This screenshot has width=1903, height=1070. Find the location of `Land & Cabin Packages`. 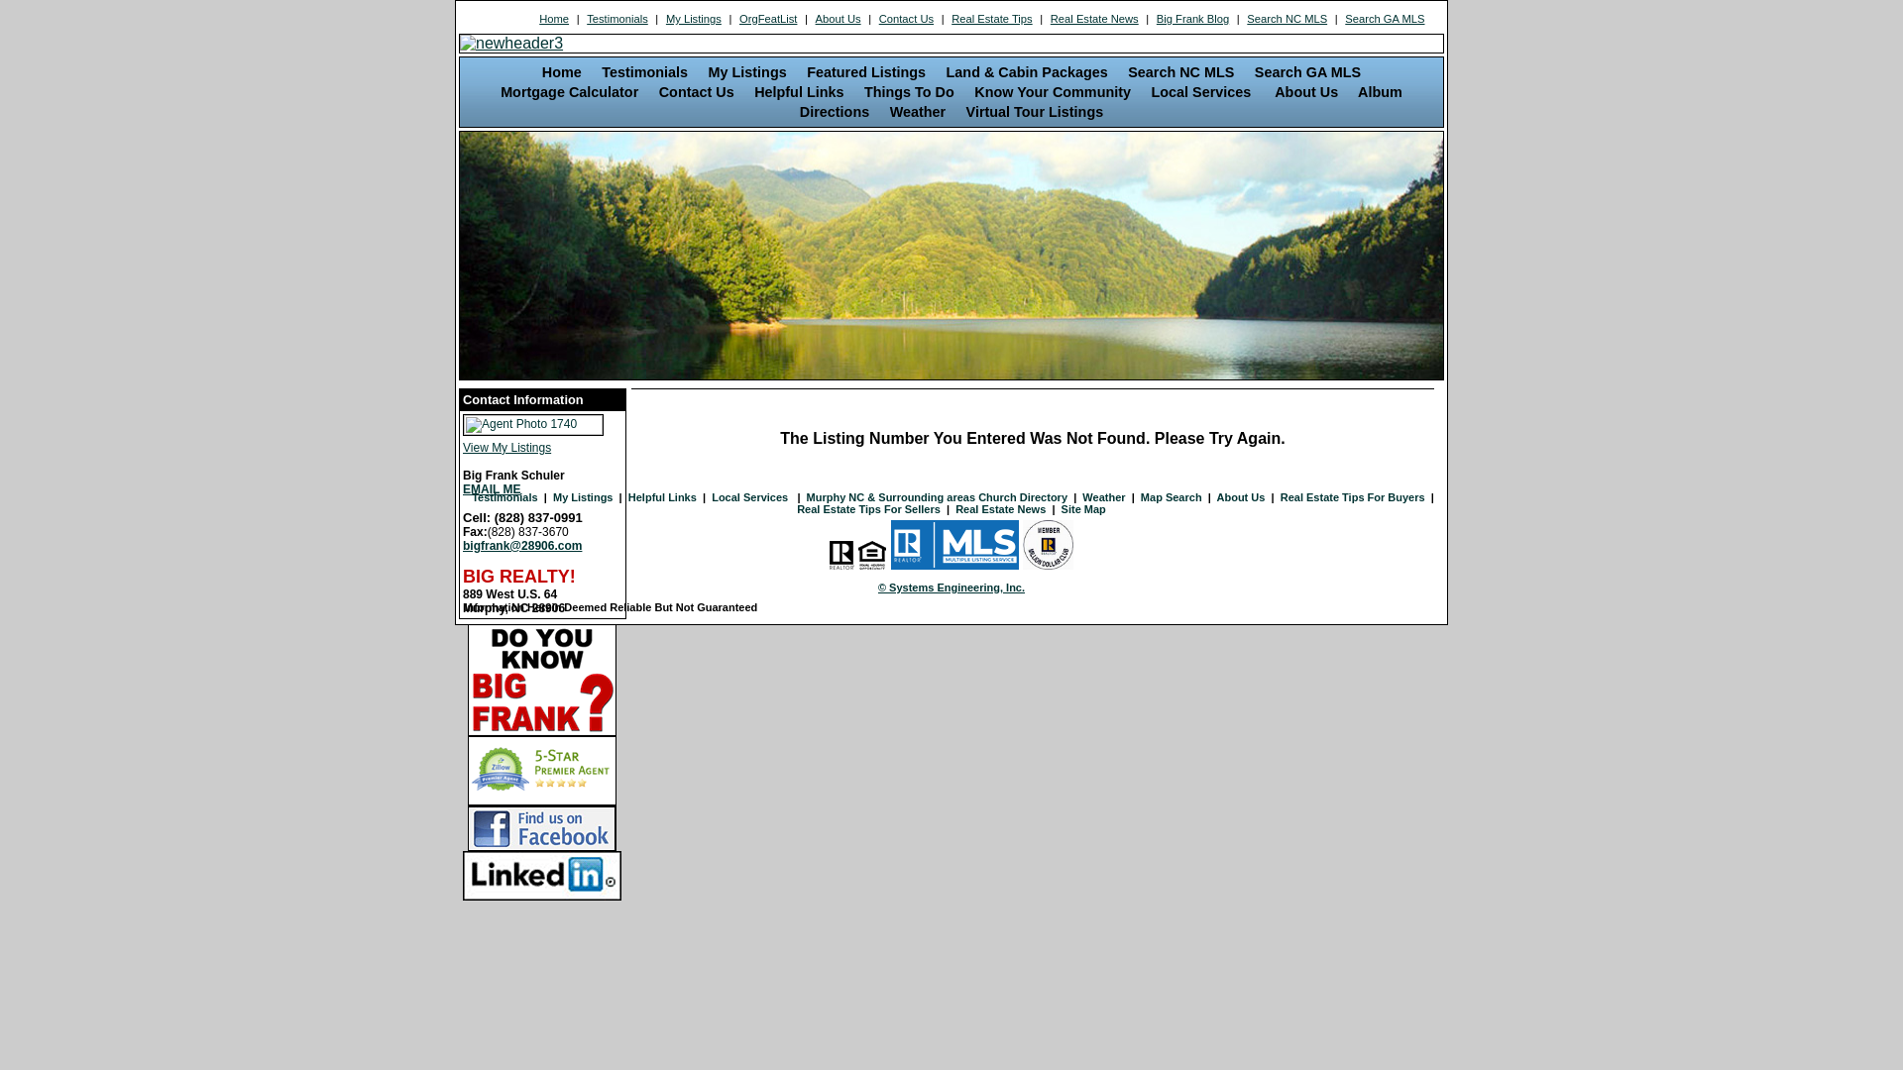

Land & Cabin Packages is located at coordinates (1027, 72).